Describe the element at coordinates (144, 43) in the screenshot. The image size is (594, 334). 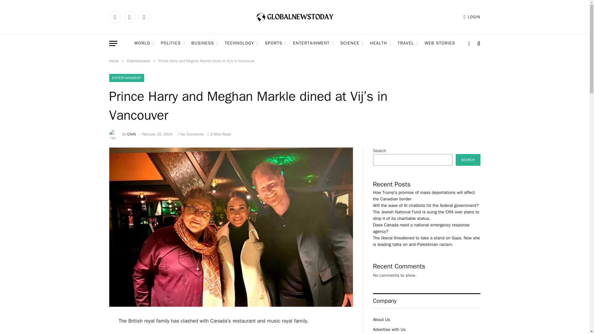
I see `WORLD` at that location.